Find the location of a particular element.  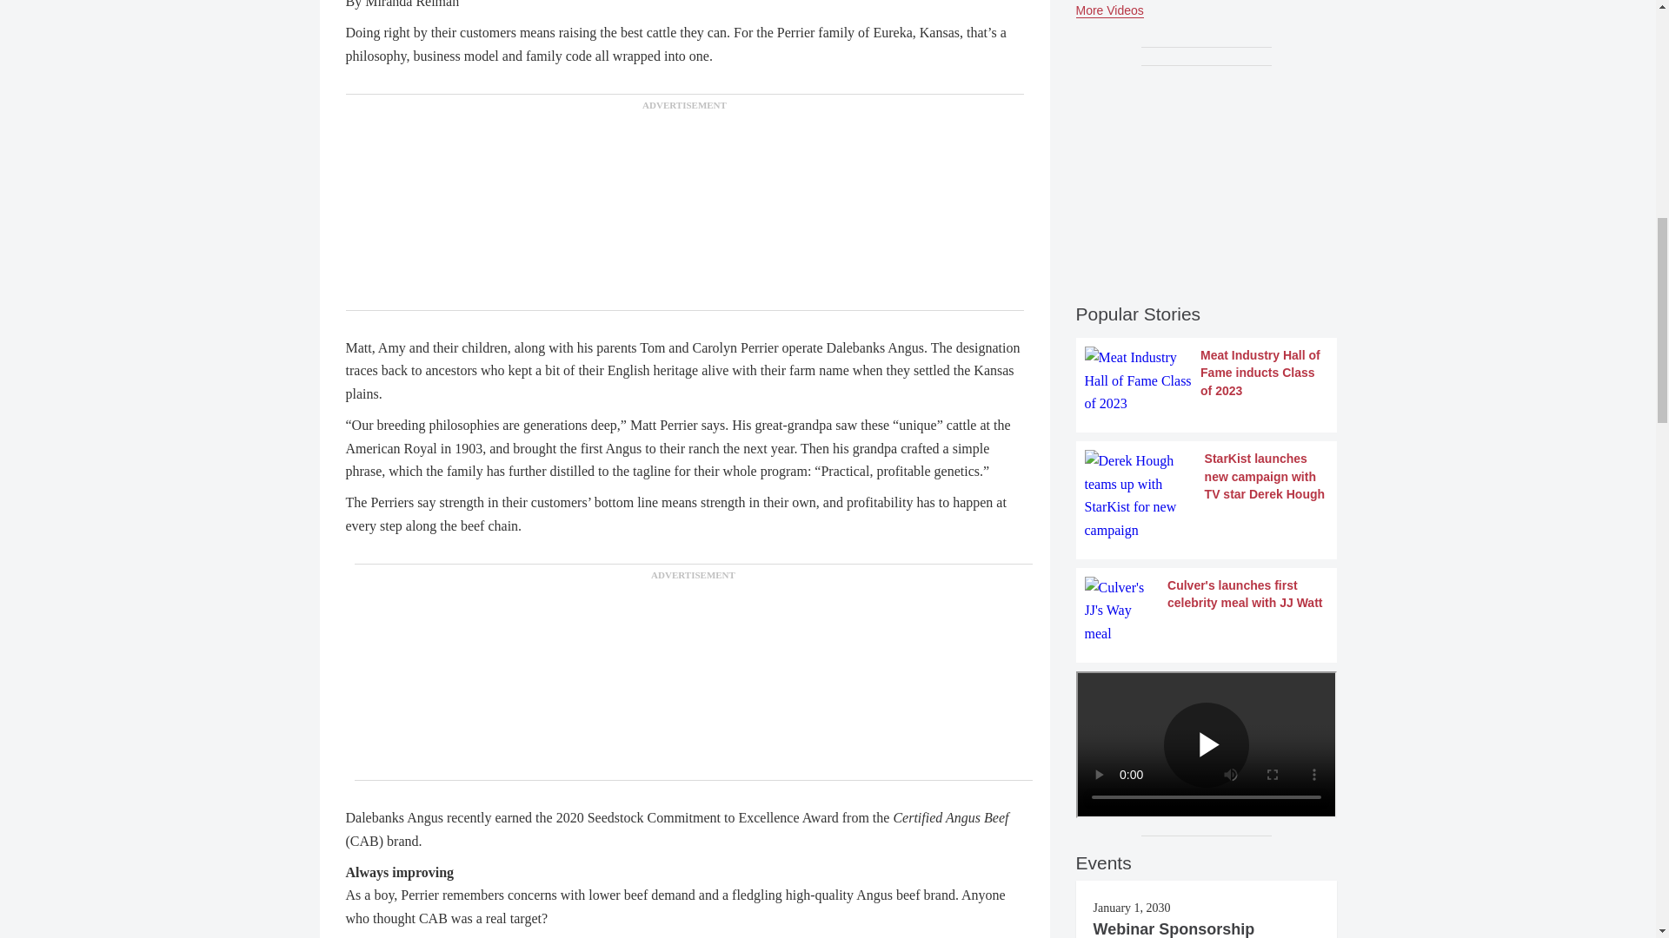

Webinar Sponsorship Information is located at coordinates (1174, 929).